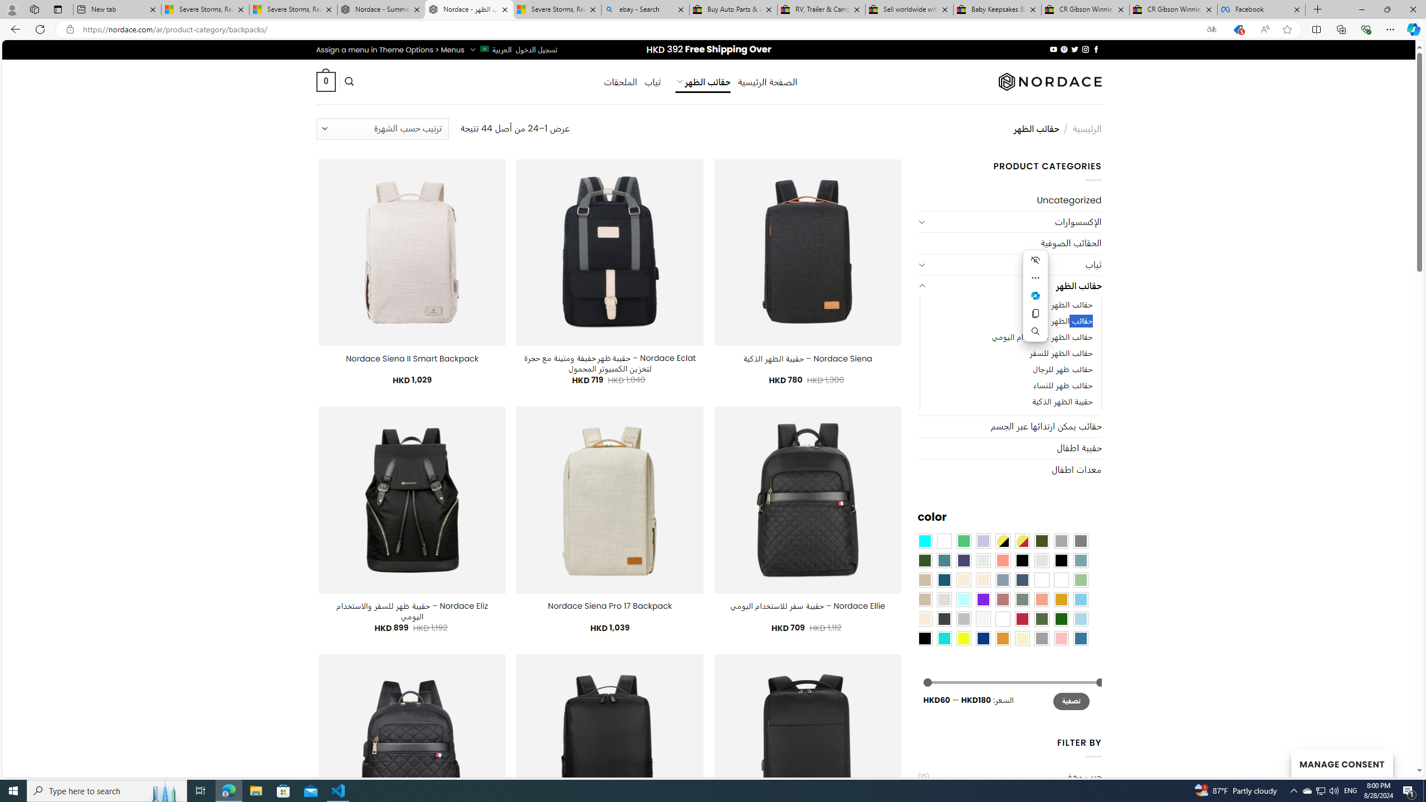 This screenshot has width=1426, height=802. Describe the element at coordinates (1211, 30) in the screenshot. I see `Show translate options` at that location.